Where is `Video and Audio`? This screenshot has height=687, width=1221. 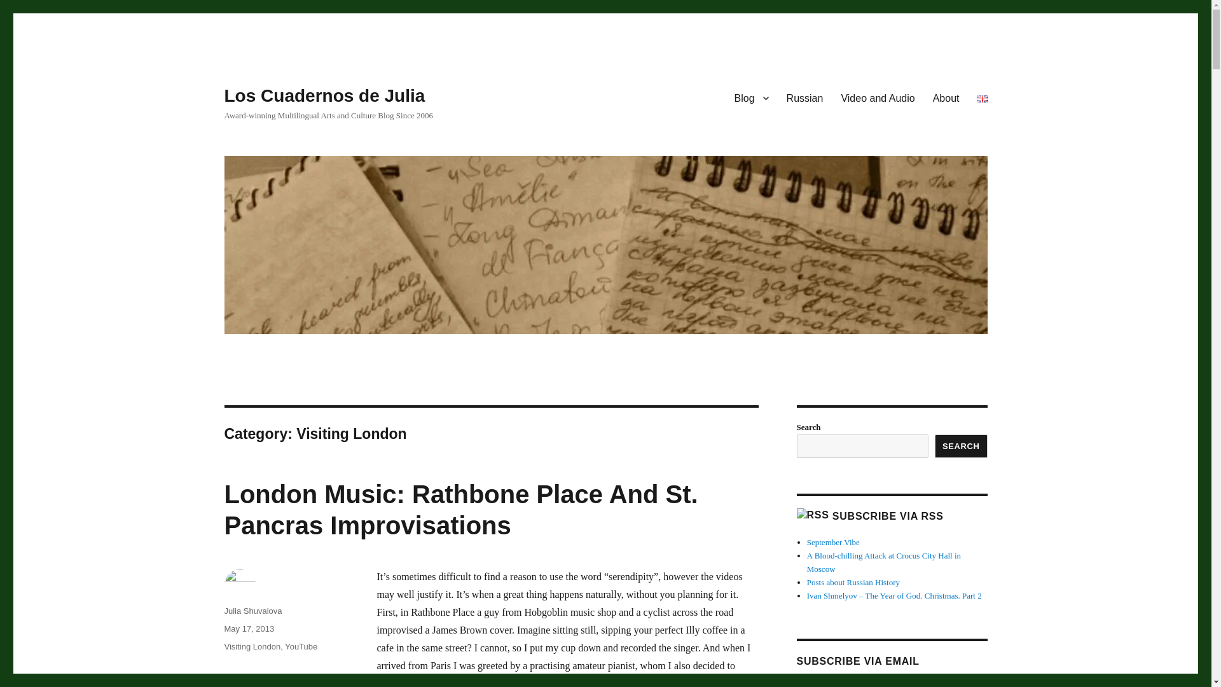
Video and Audio is located at coordinates (877, 97).